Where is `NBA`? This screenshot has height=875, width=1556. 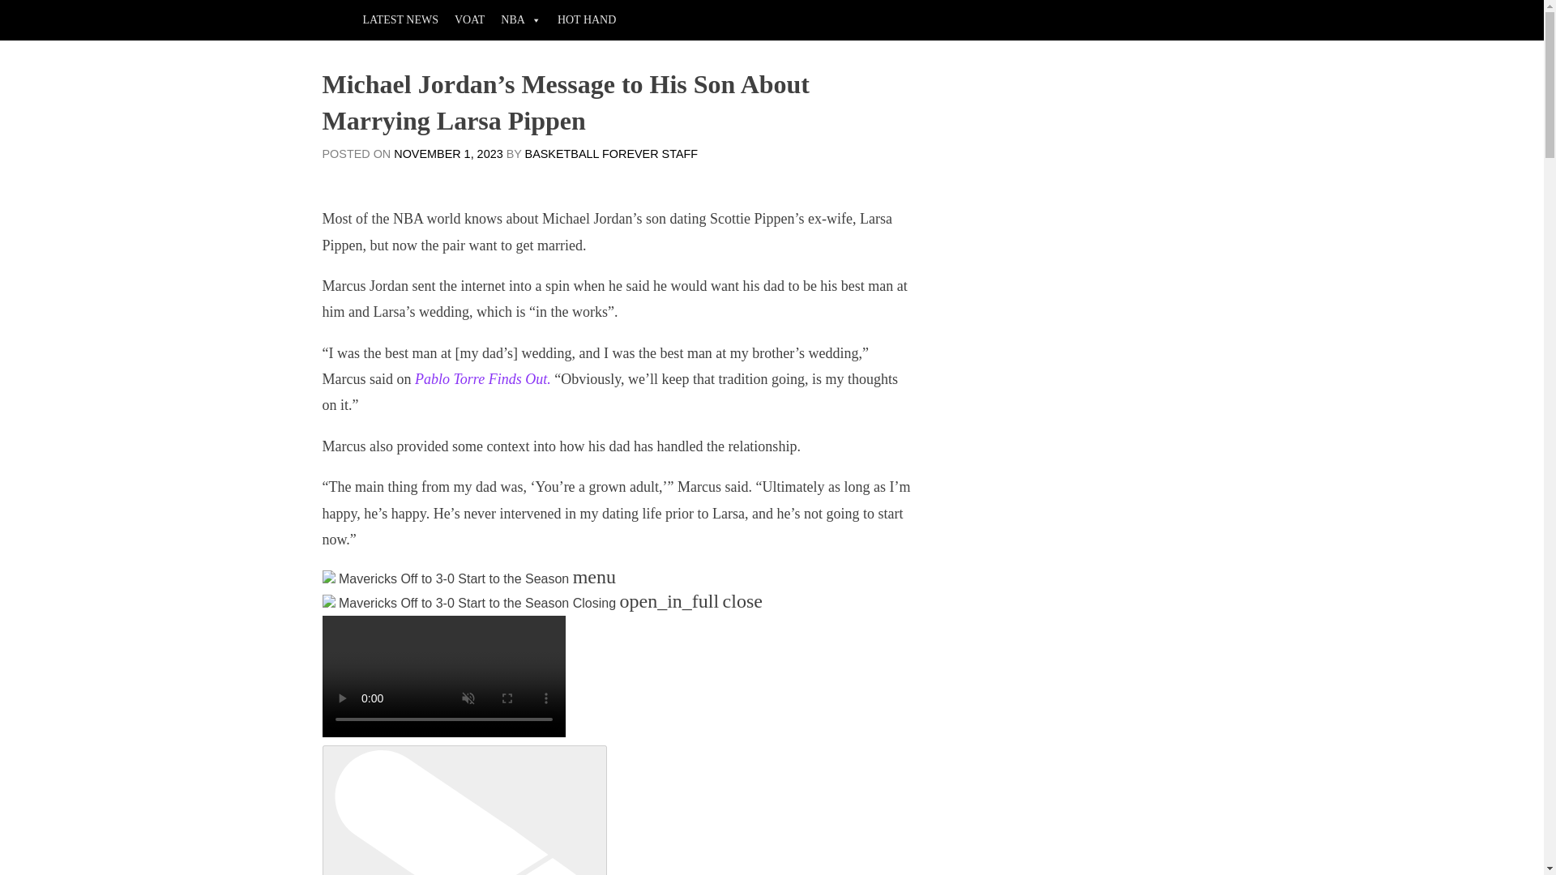 NBA is located at coordinates (520, 19).